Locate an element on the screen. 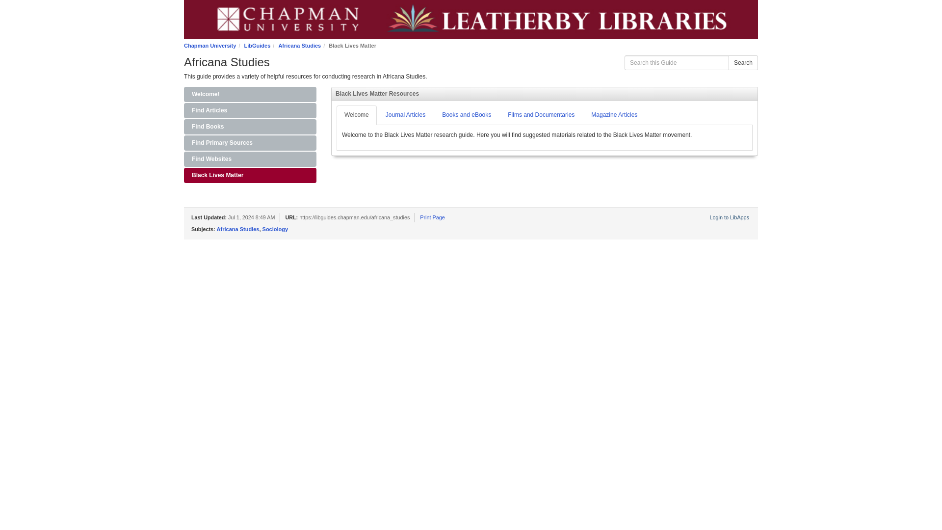 The width and height of the screenshot is (942, 530). Welcome! is located at coordinates (250, 94).